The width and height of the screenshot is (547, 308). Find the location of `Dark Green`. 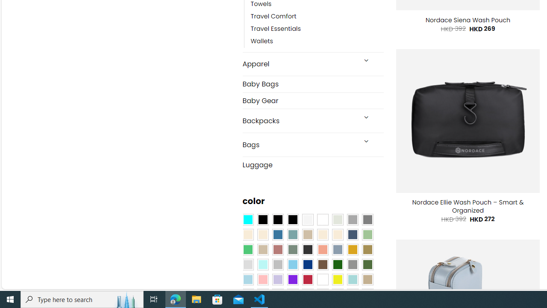

Dark Green is located at coordinates (337, 265).